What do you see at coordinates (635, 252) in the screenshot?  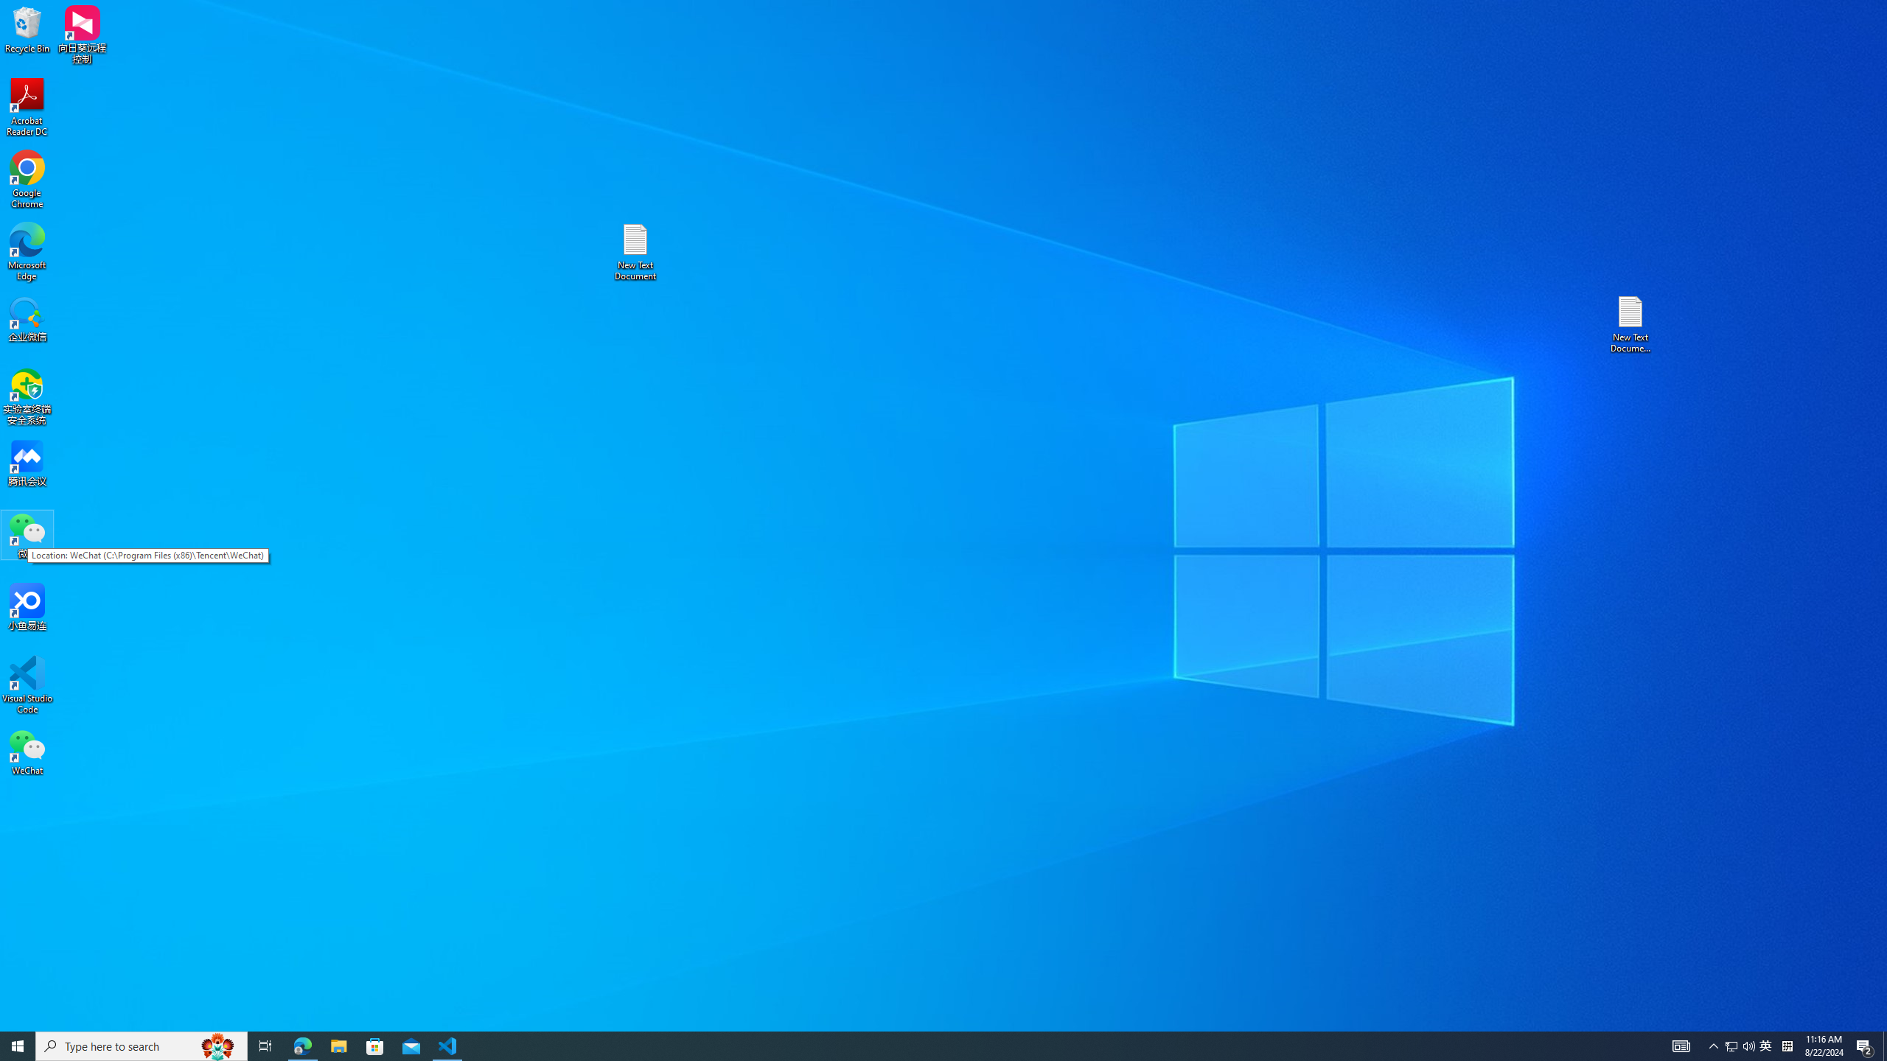 I see `New Text Document` at bounding box center [635, 252].